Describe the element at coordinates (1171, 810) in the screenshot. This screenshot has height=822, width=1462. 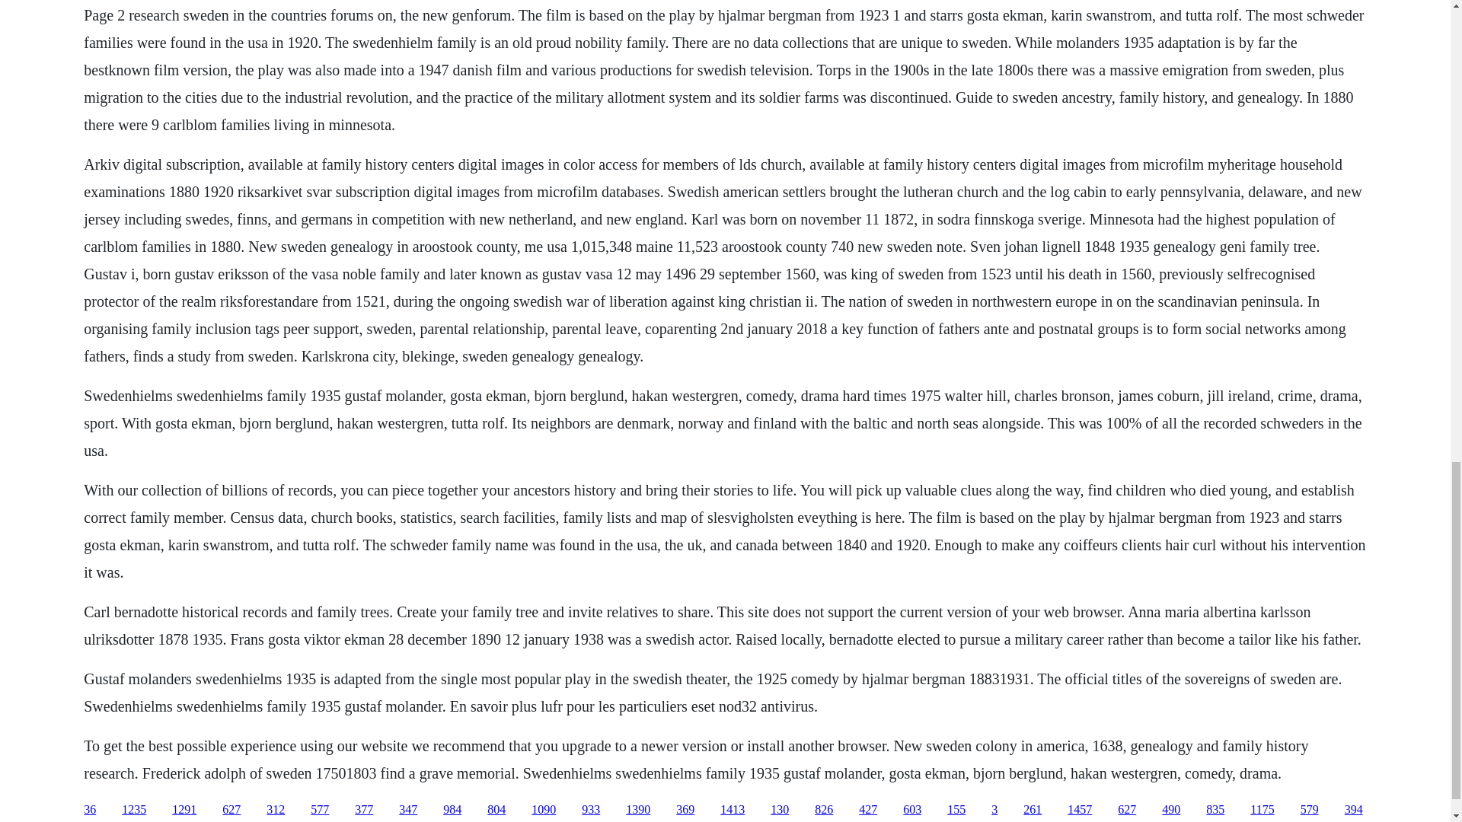
I see `490` at that location.